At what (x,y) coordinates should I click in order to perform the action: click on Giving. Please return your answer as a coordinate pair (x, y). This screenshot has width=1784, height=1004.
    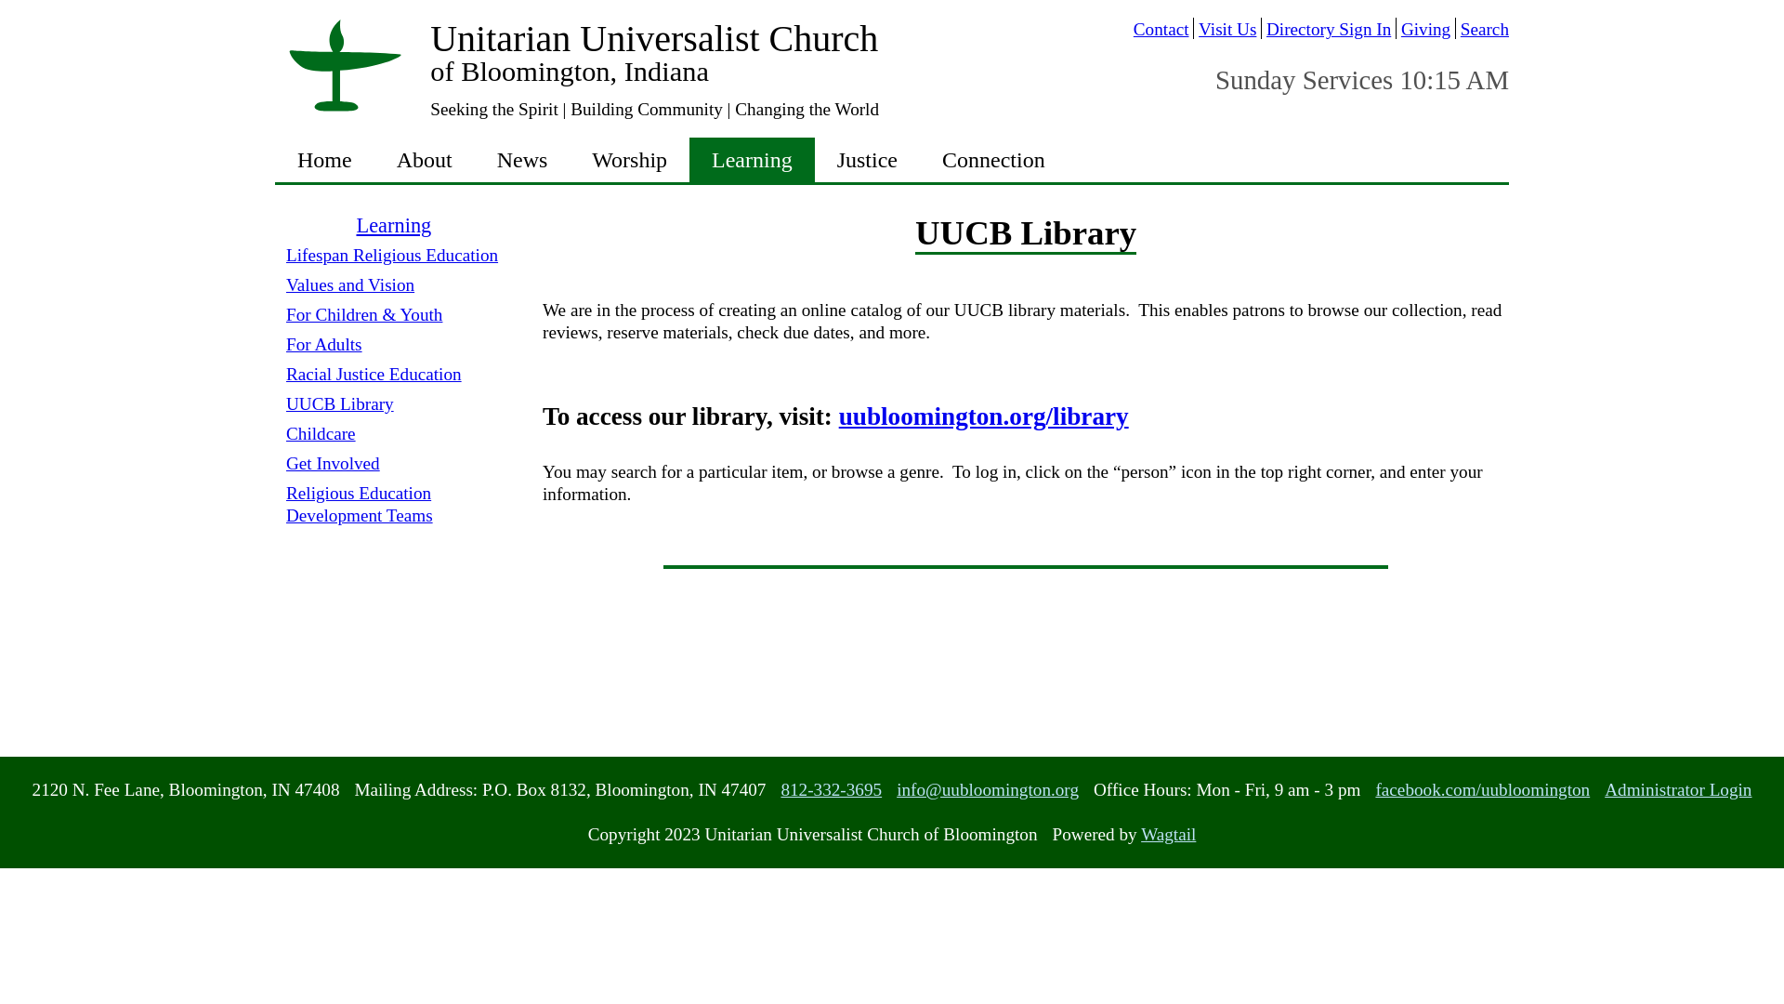
    Looking at the image, I should click on (1422, 28).